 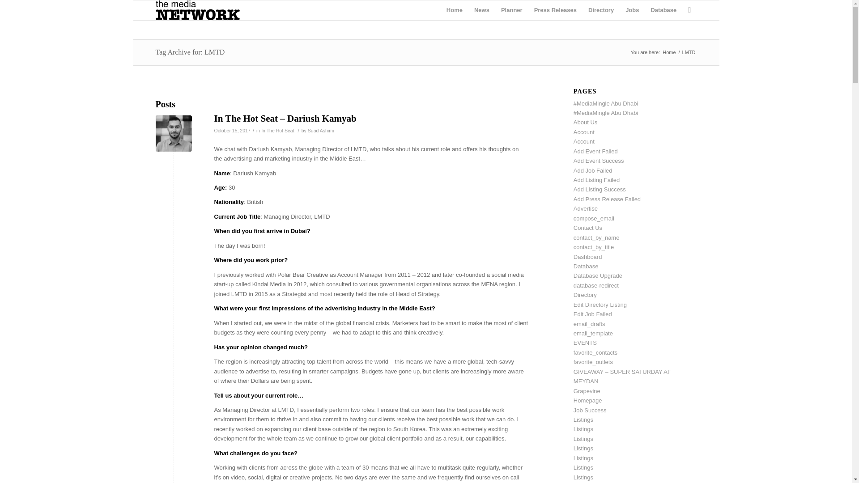 What do you see at coordinates (190, 52) in the screenshot?
I see `Tag Archive for: LMTD` at bounding box center [190, 52].